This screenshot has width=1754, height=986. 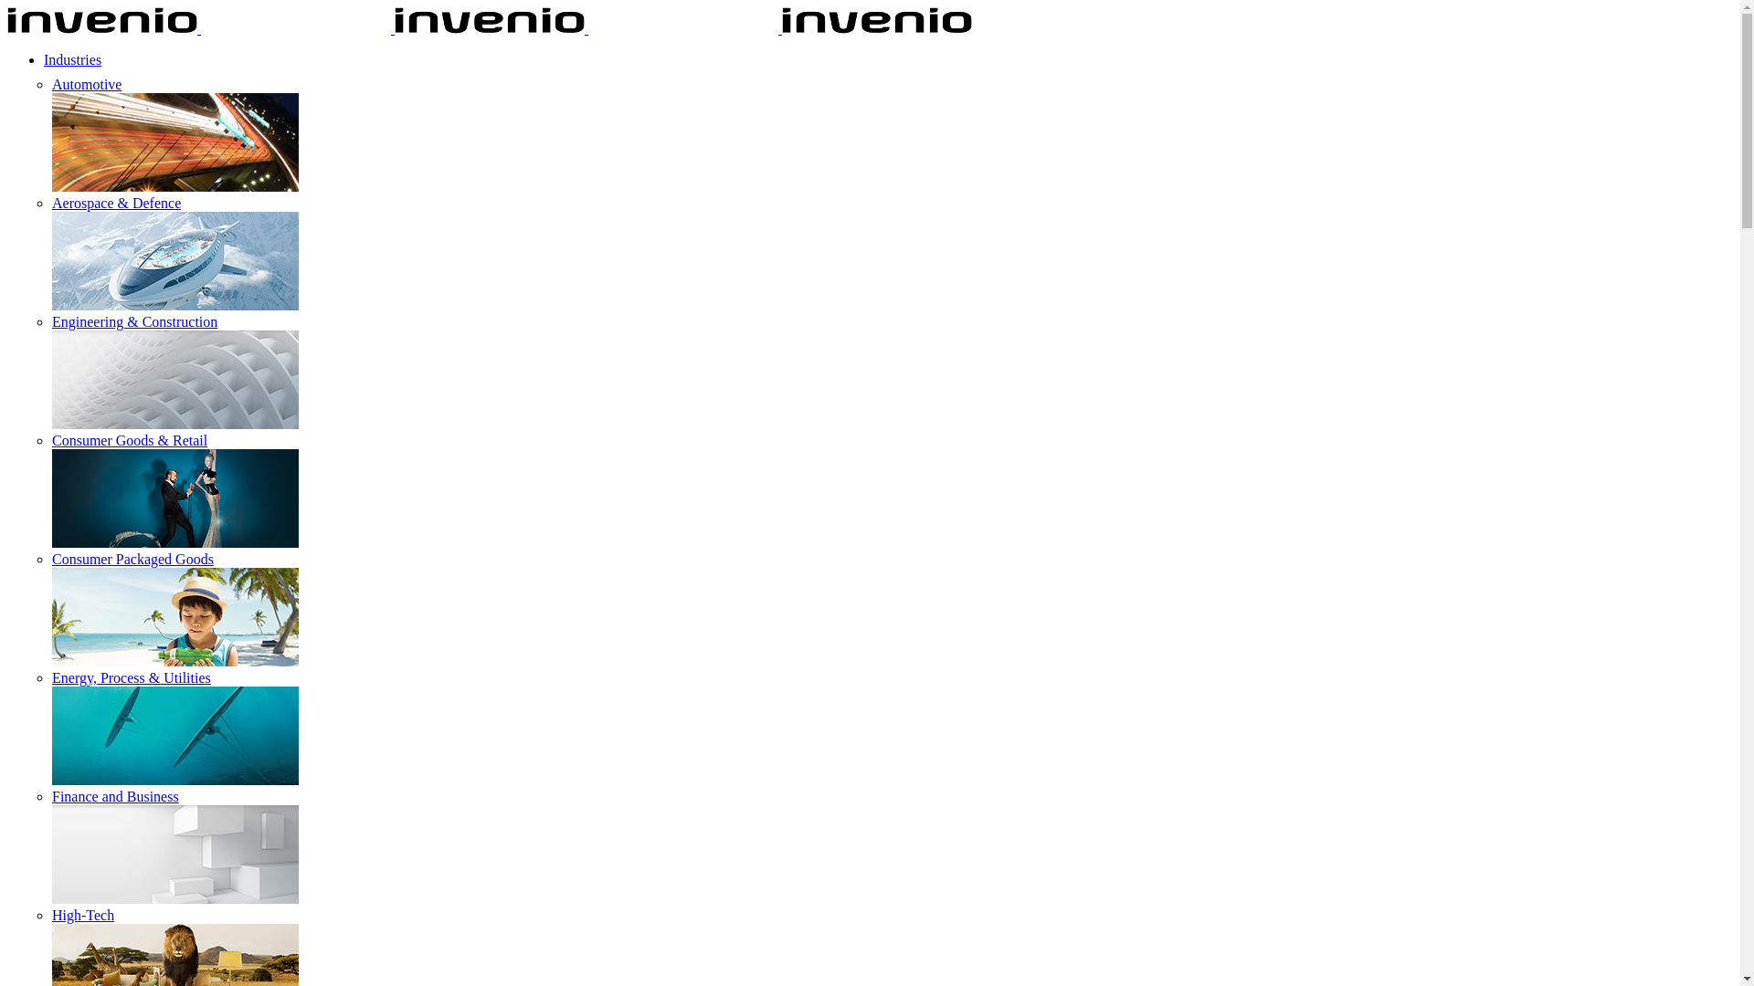 What do you see at coordinates (175, 142) in the screenshot?
I see `Automotive` at bounding box center [175, 142].